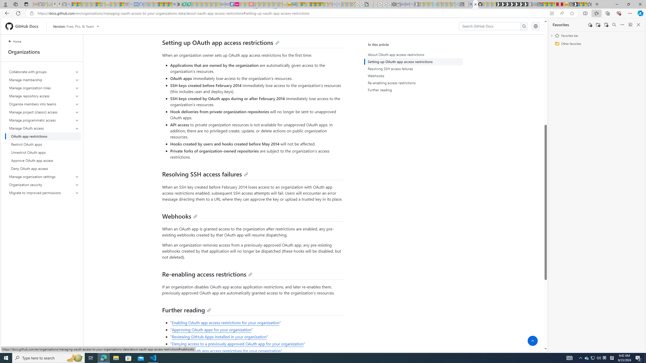 This screenshot has height=363, width=646. What do you see at coordinates (414, 54) in the screenshot?
I see `About OAuth app access restrictions` at bounding box center [414, 54].